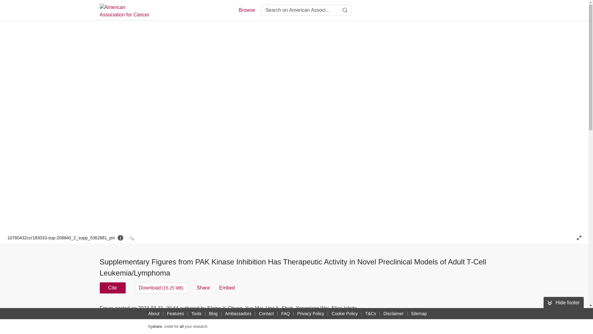  What do you see at coordinates (213, 314) in the screenshot?
I see `Blog` at bounding box center [213, 314].